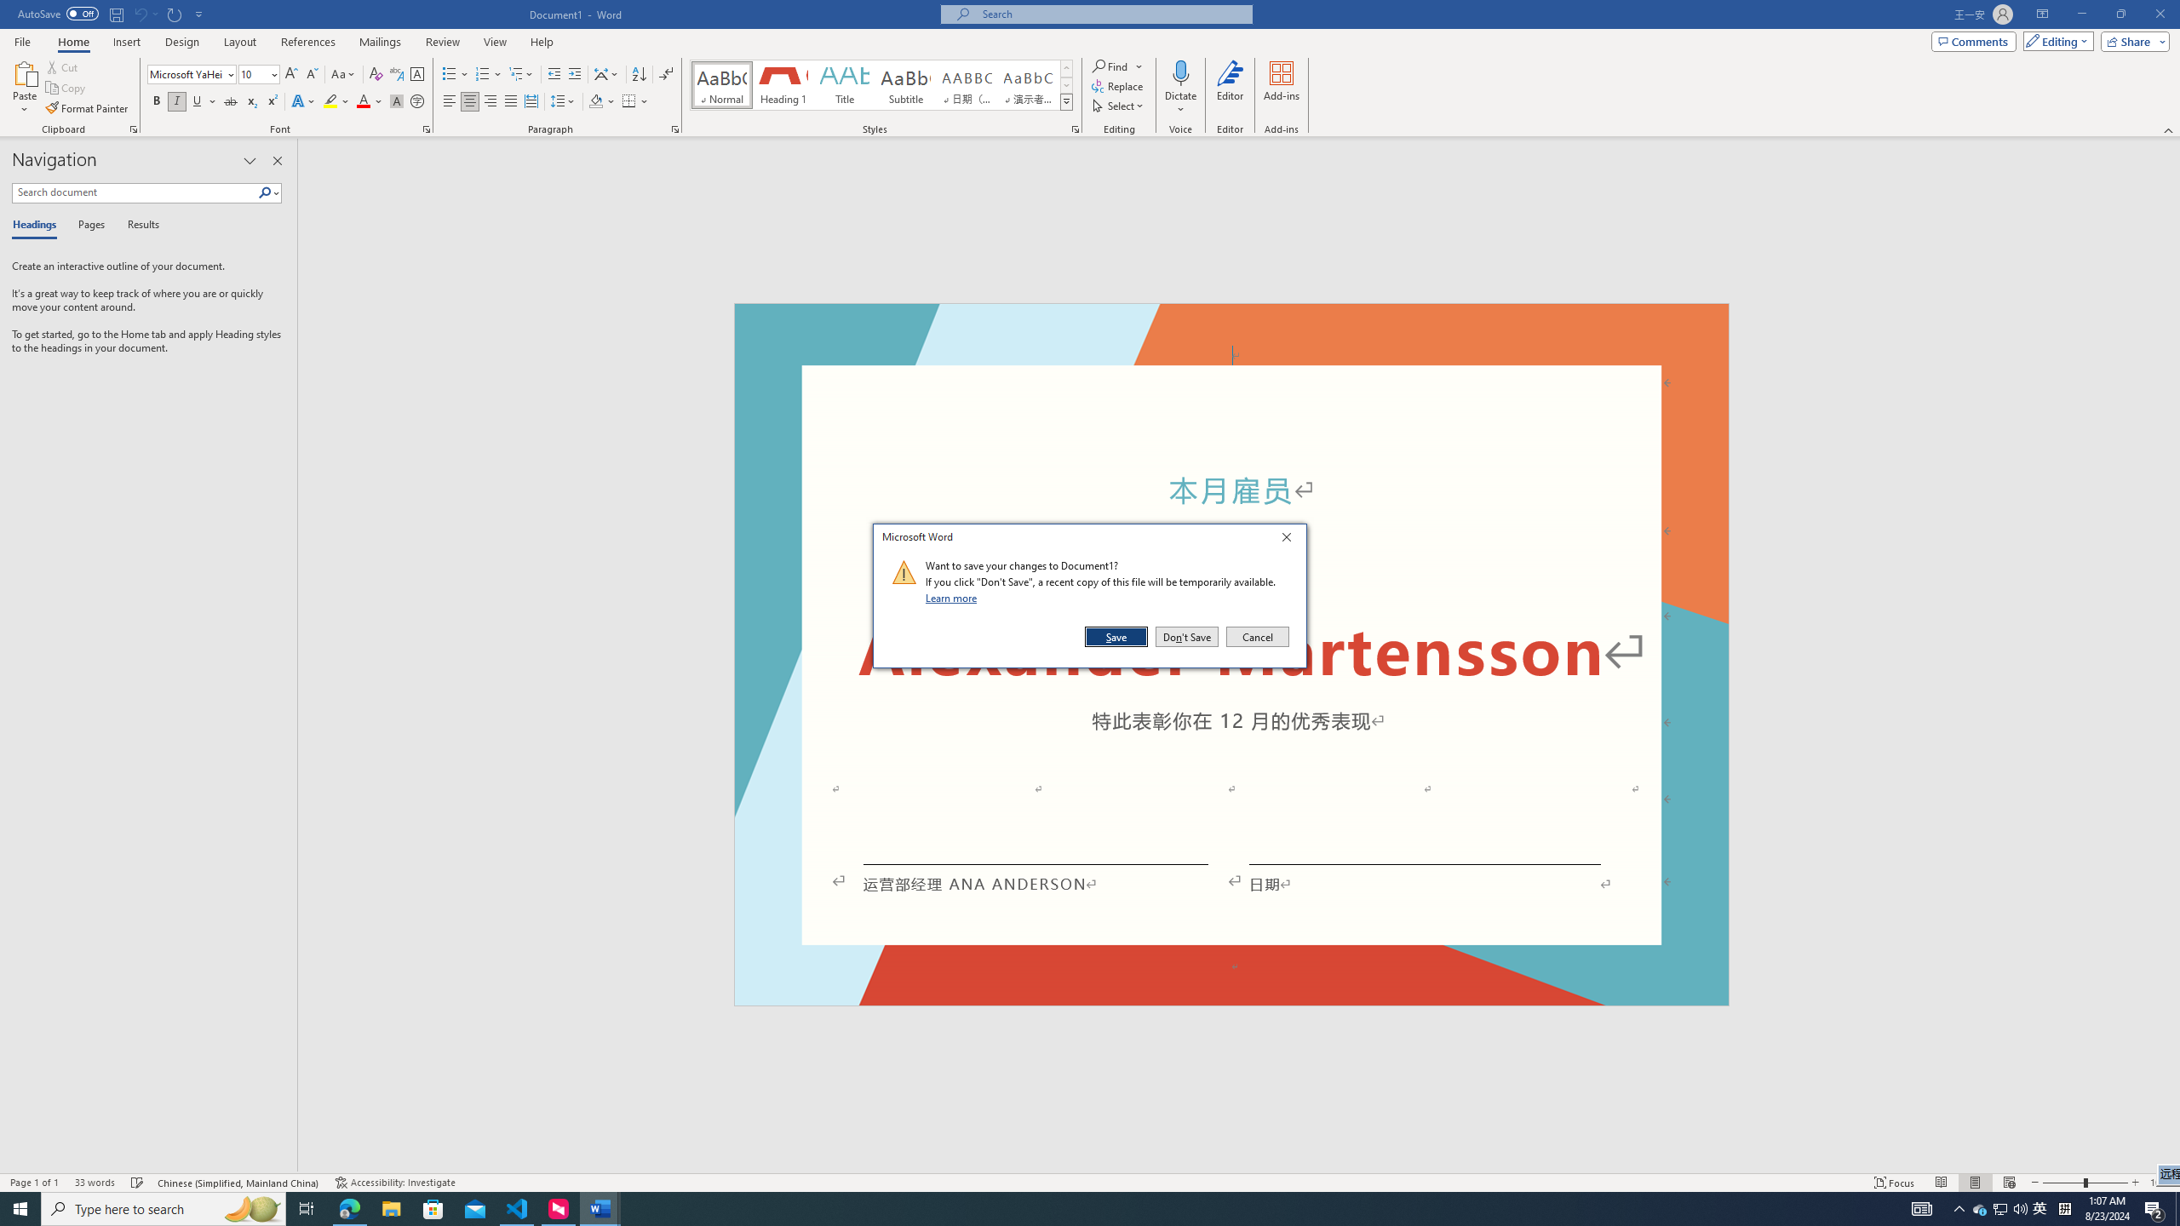 The width and height of the screenshot is (2180, 1226). I want to click on Microsoft search, so click(1112, 14).